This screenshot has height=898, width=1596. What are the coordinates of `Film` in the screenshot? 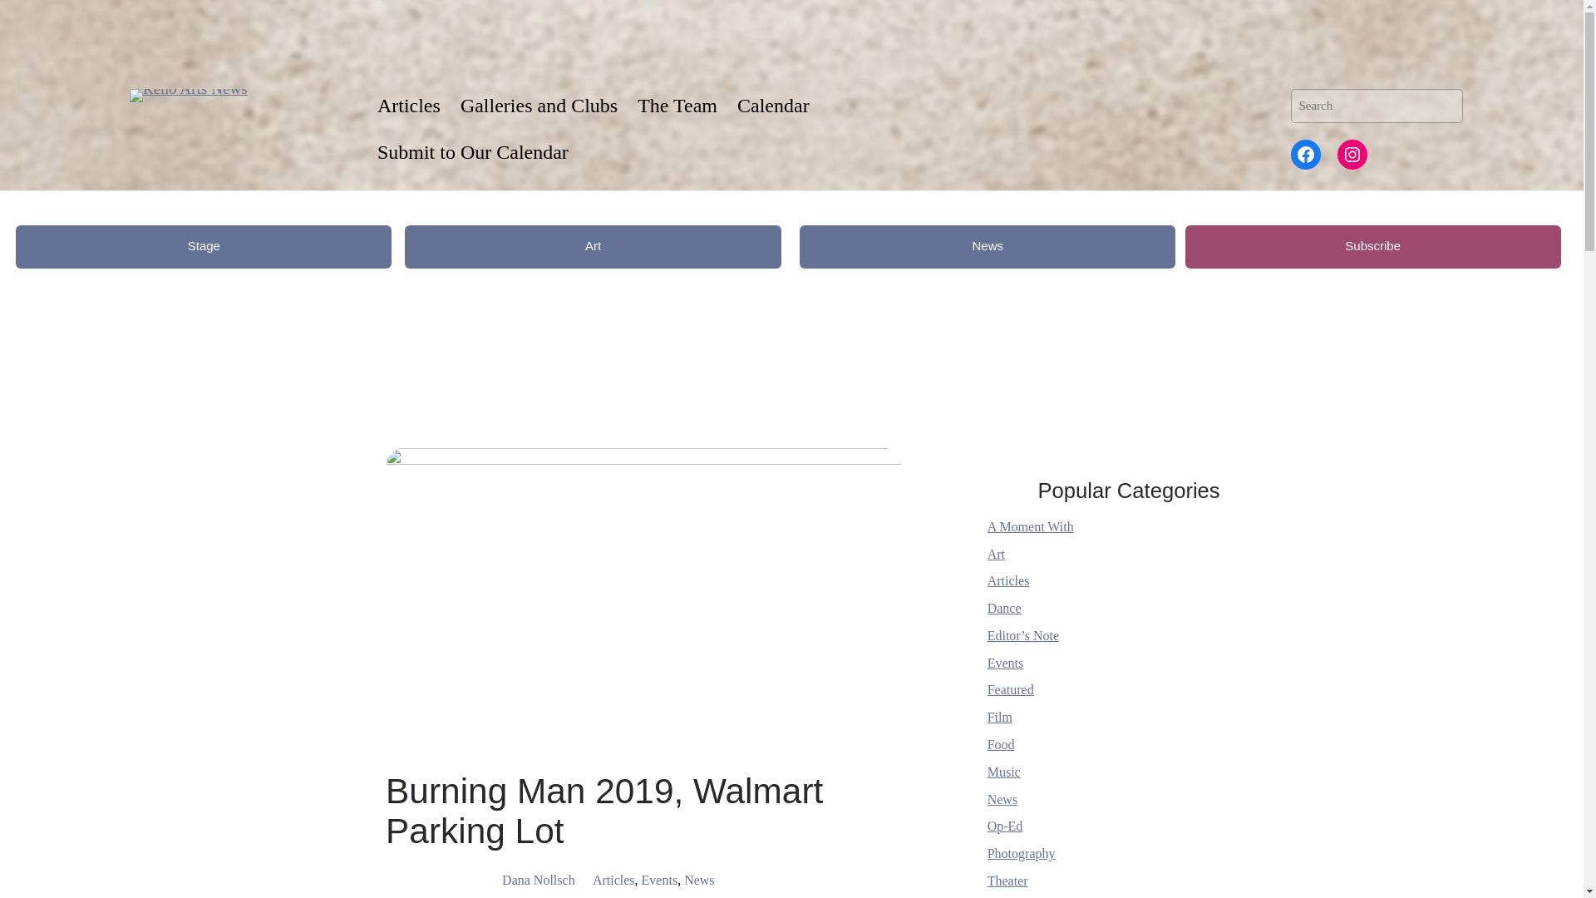 It's located at (999, 717).